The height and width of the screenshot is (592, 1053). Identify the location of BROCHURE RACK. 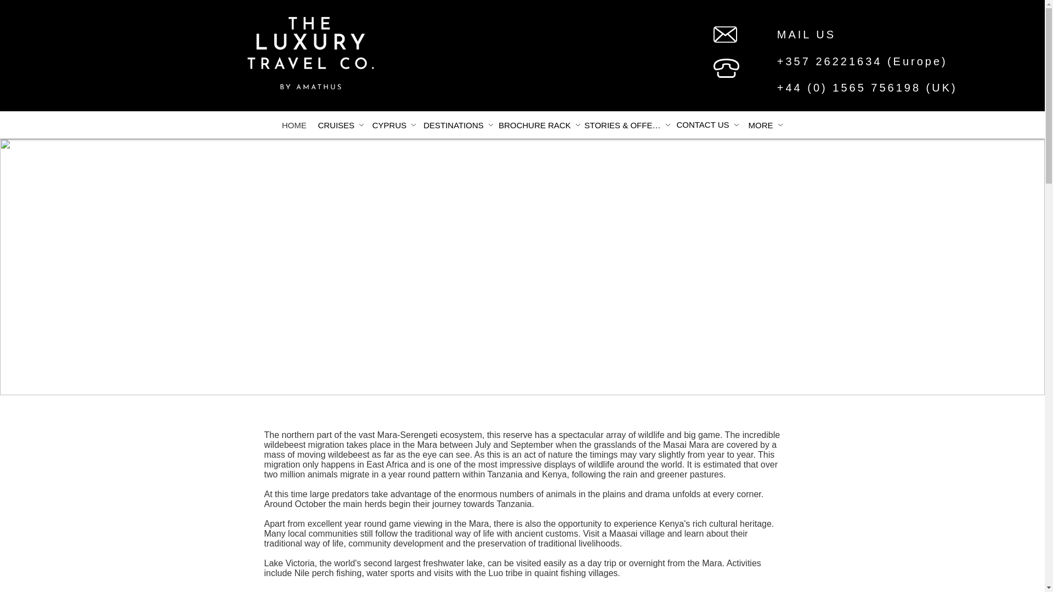
(540, 125).